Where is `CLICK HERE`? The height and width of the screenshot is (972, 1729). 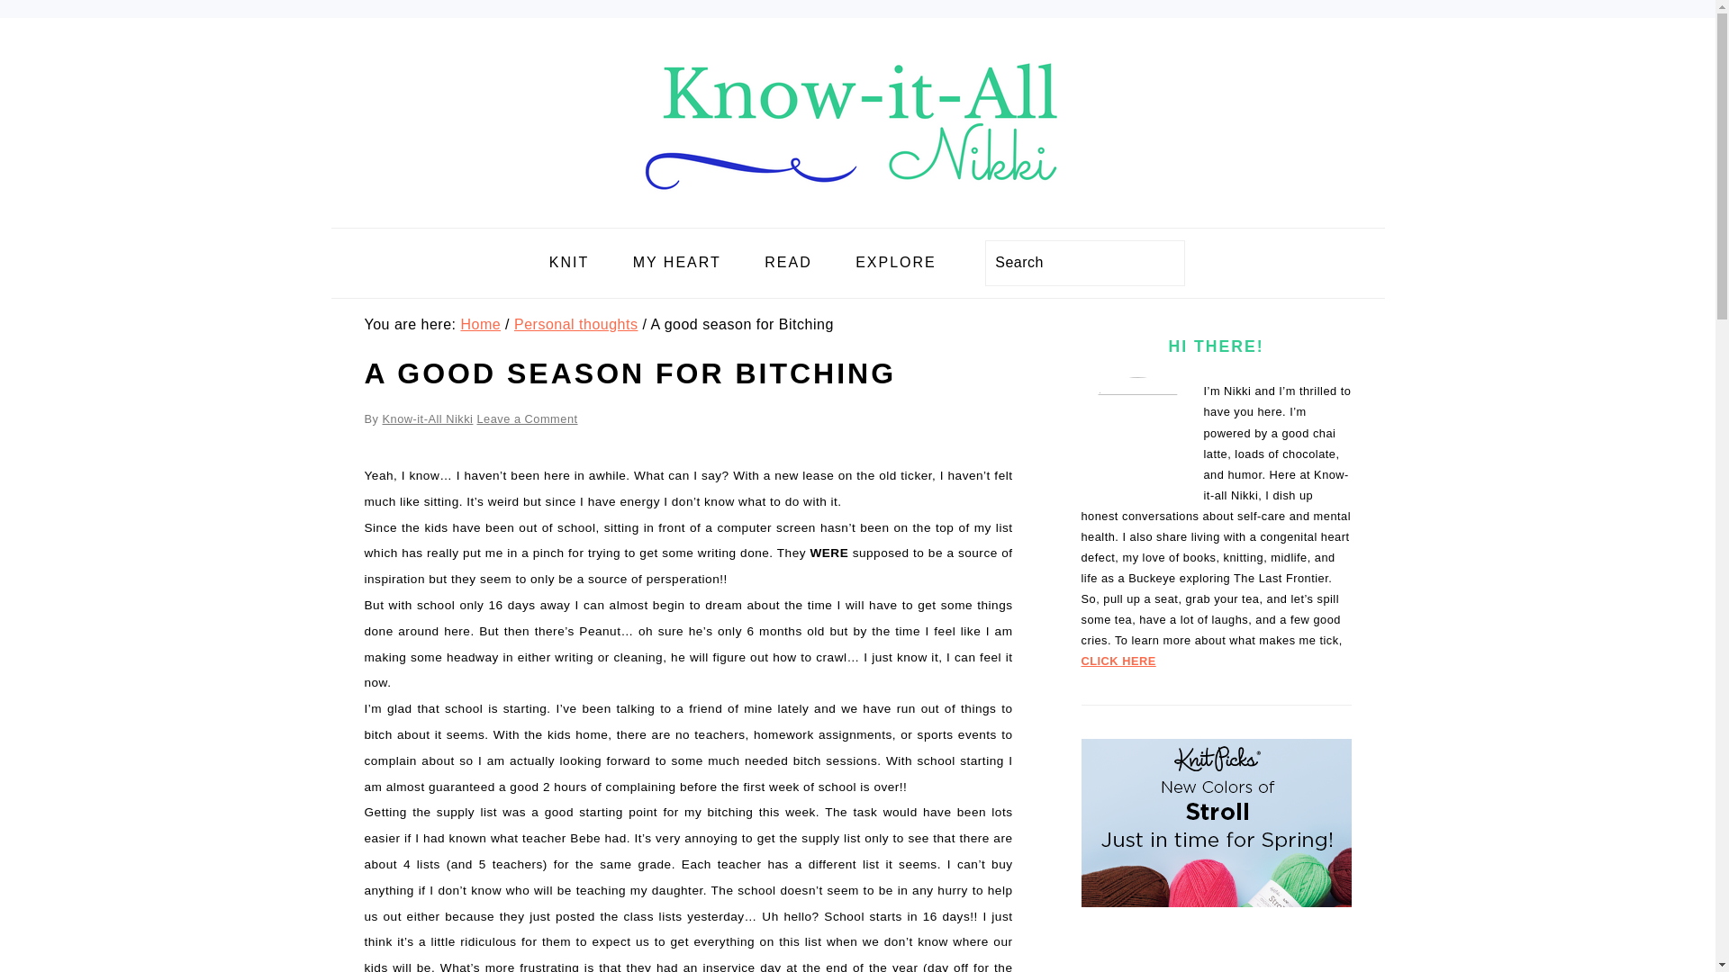
CLICK HERE is located at coordinates (1118, 661).